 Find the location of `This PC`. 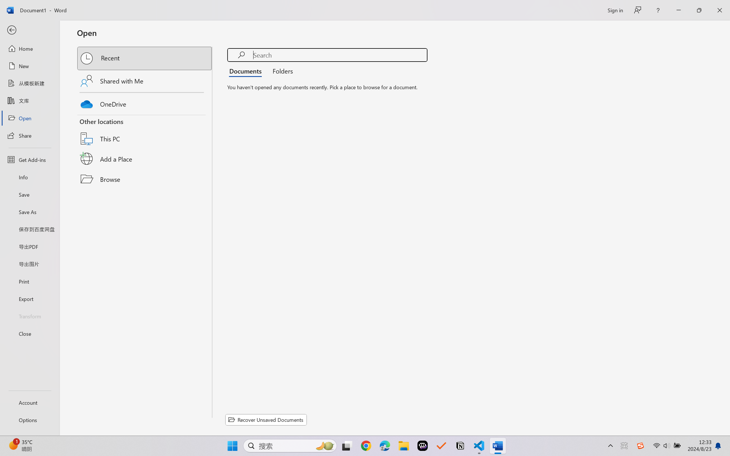

This PC is located at coordinates (145, 131).